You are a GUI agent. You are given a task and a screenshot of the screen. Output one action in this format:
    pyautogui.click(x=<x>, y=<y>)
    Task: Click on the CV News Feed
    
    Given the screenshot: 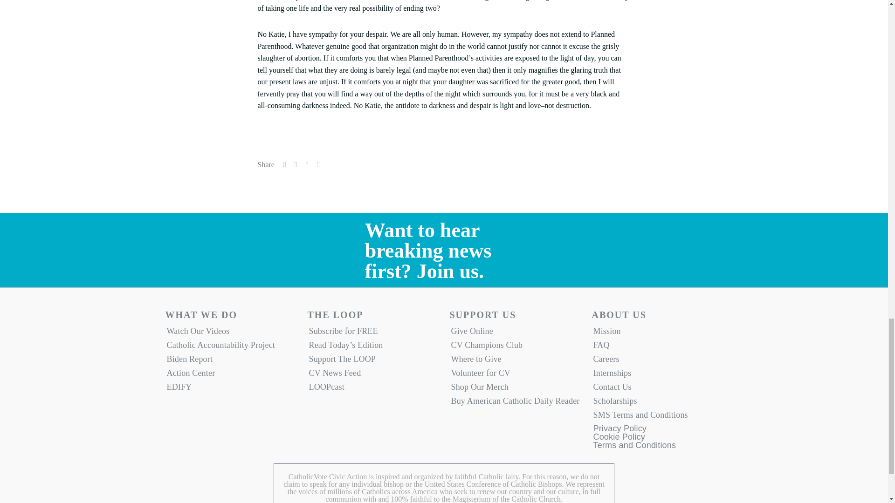 What is the action you would take?
    pyautogui.click(x=373, y=375)
    